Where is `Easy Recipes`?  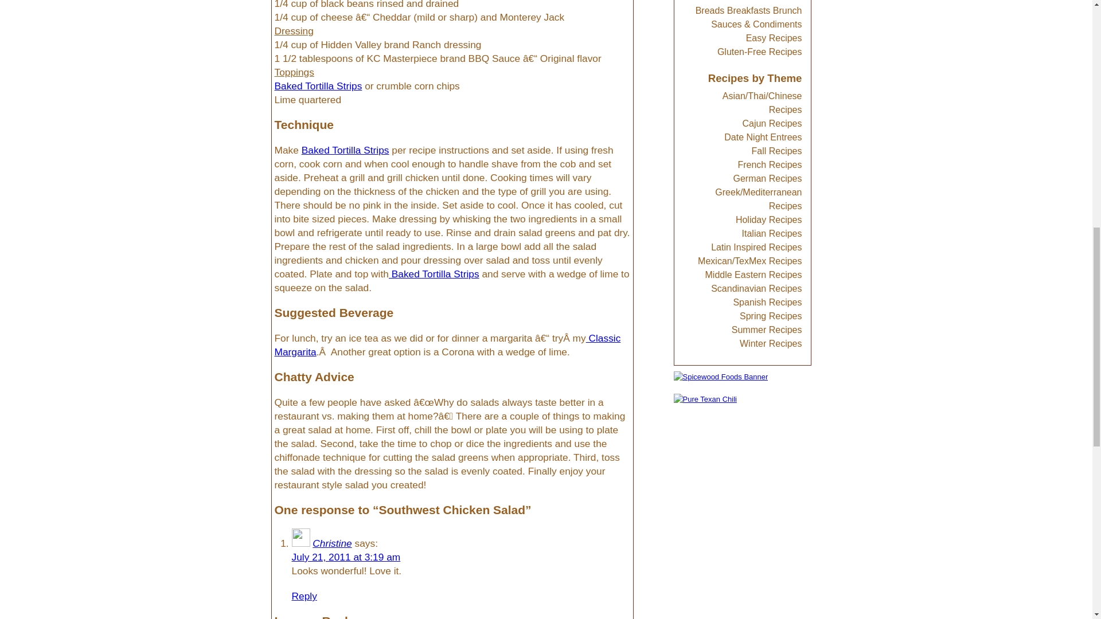 Easy Recipes is located at coordinates (774, 38).